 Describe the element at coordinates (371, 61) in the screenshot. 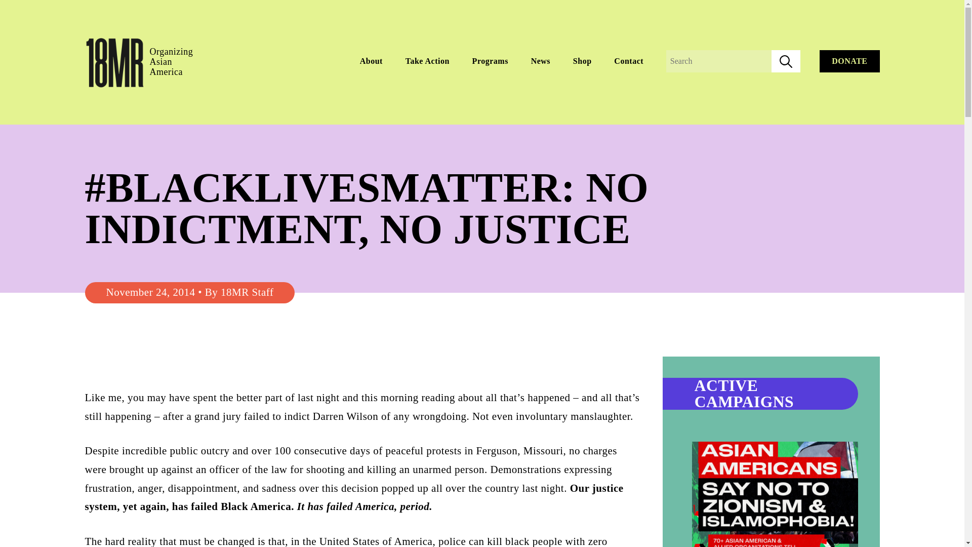

I see `About` at that location.